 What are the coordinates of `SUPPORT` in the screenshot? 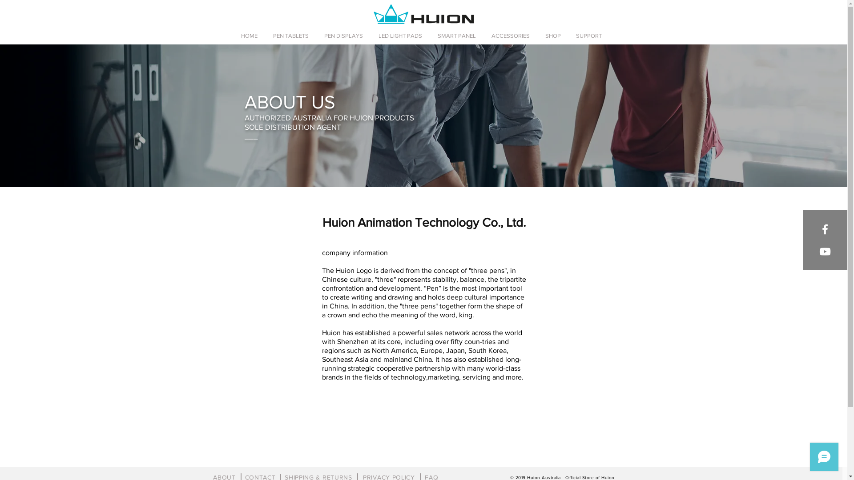 It's located at (590, 36).